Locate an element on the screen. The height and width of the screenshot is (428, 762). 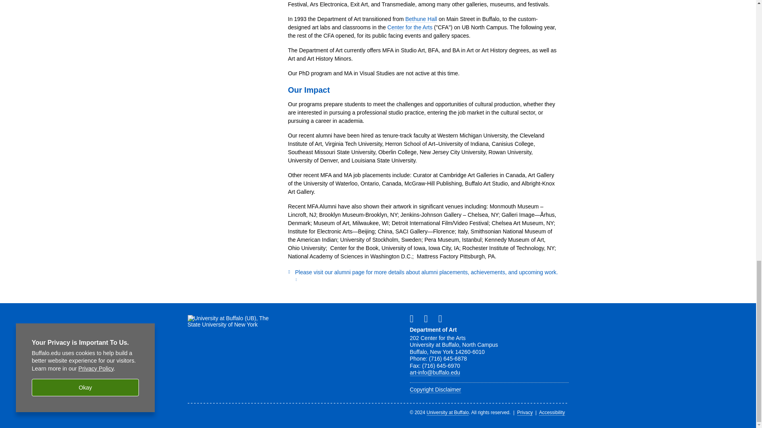
This link opens a page in a new window or tab. is located at coordinates (426, 275).